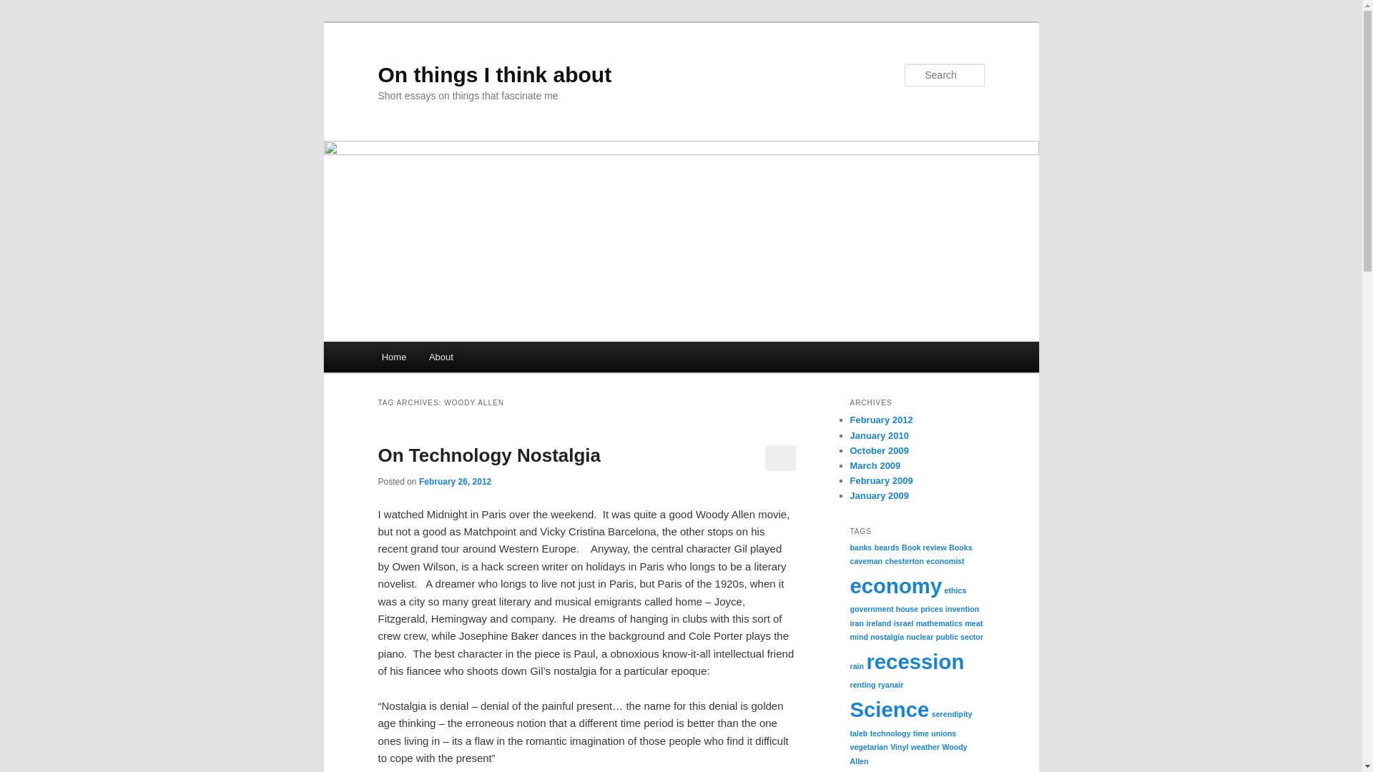 This screenshot has width=1373, height=772. I want to click on February 2012, so click(881, 420).